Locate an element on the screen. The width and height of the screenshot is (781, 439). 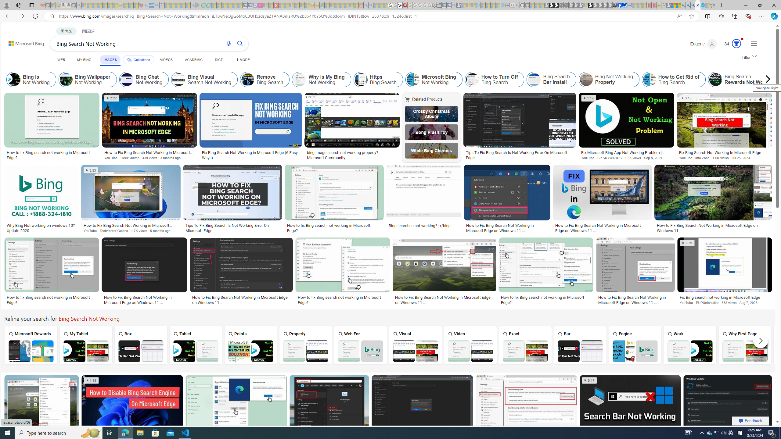
3:16 is located at coordinates (687, 98).